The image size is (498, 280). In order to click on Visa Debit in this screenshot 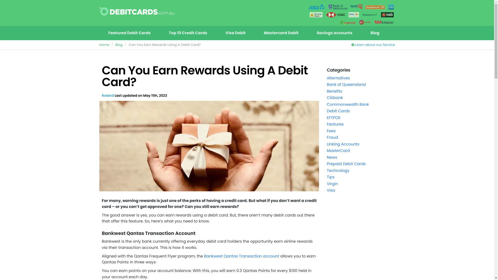, I will do `click(236, 33)`.